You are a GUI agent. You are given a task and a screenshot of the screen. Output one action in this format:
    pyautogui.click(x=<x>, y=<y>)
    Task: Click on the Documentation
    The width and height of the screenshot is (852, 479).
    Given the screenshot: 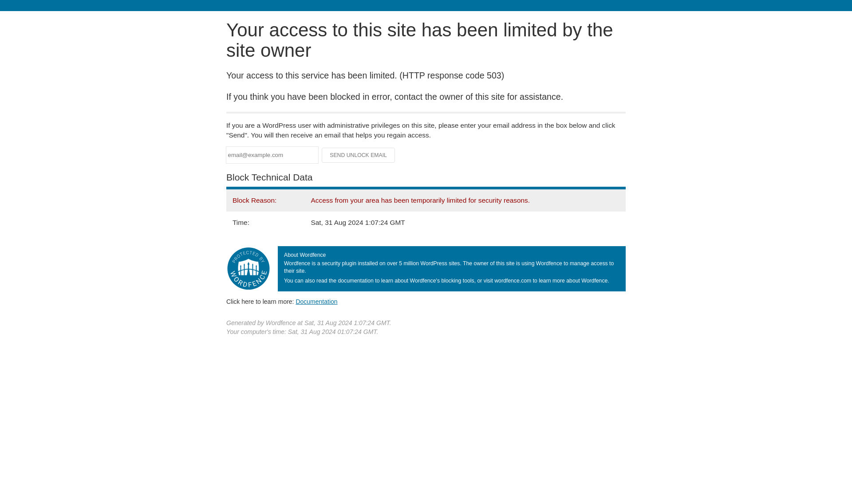 What is the action you would take?
    pyautogui.click(x=316, y=301)
    